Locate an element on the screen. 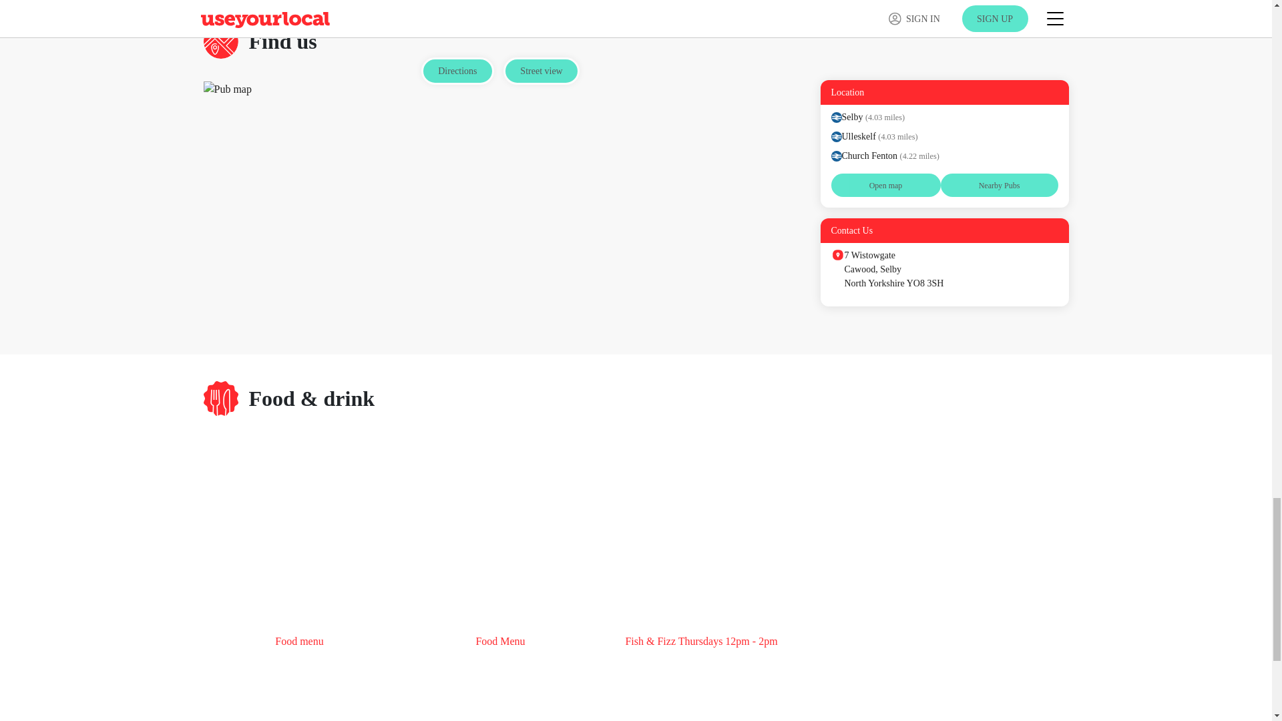  National Rail is located at coordinates (836, 117).